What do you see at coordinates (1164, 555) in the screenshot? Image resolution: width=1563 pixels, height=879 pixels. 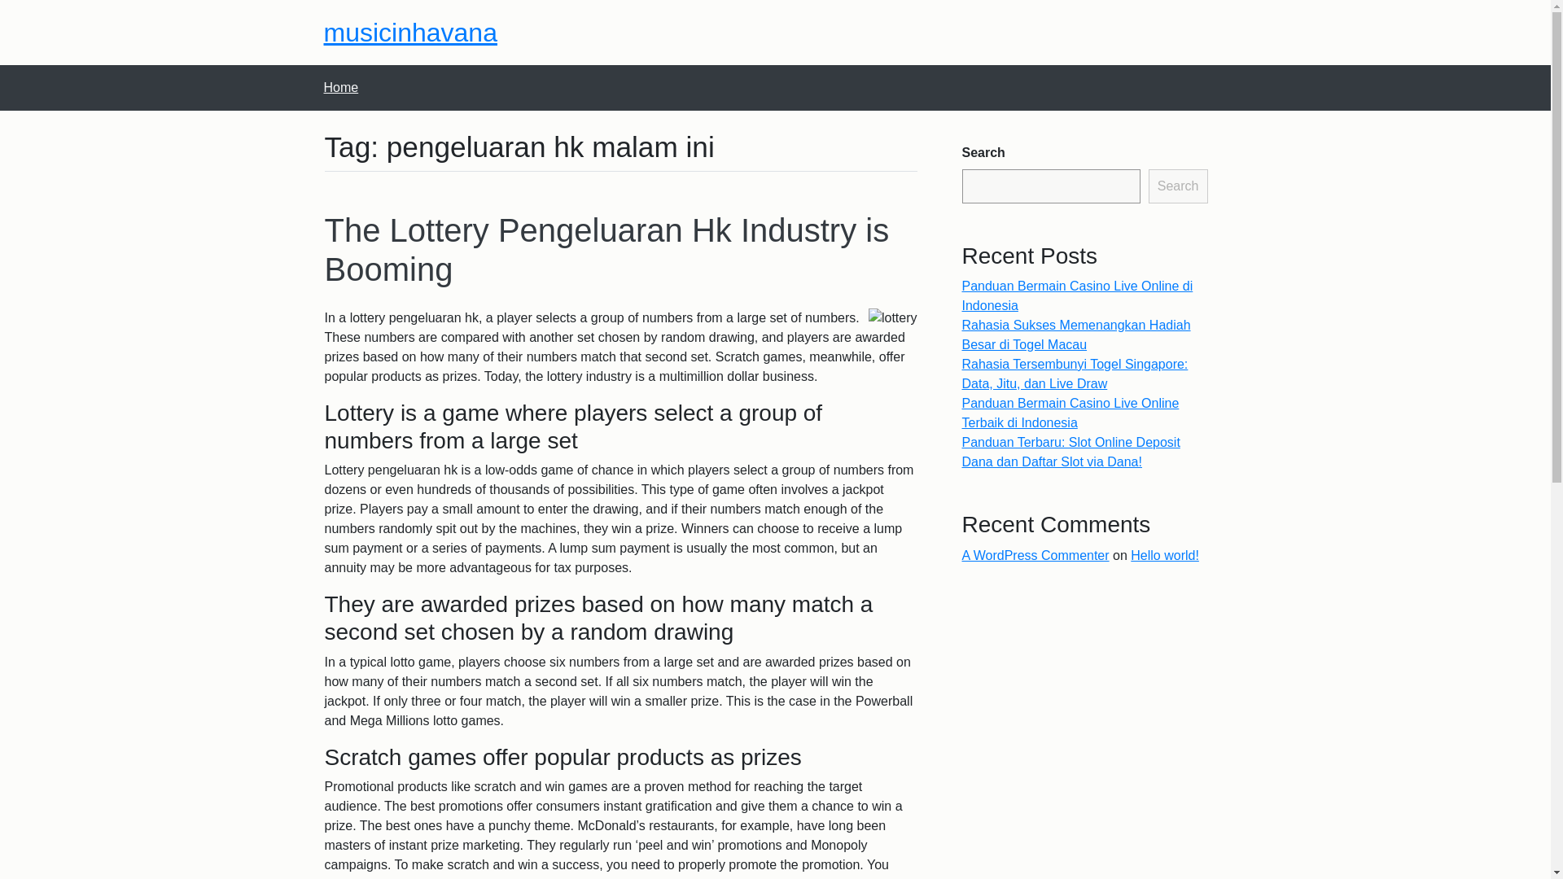 I see `Hello world!` at bounding box center [1164, 555].